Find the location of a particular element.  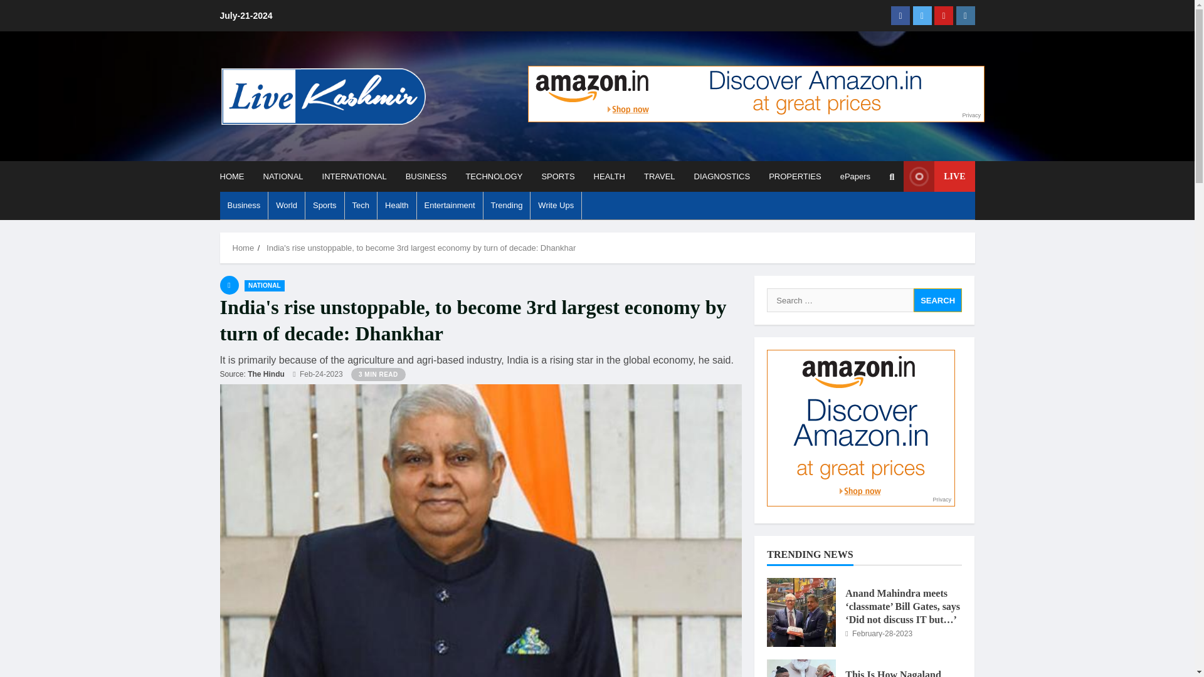

Twitter is located at coordinates (922, 15).